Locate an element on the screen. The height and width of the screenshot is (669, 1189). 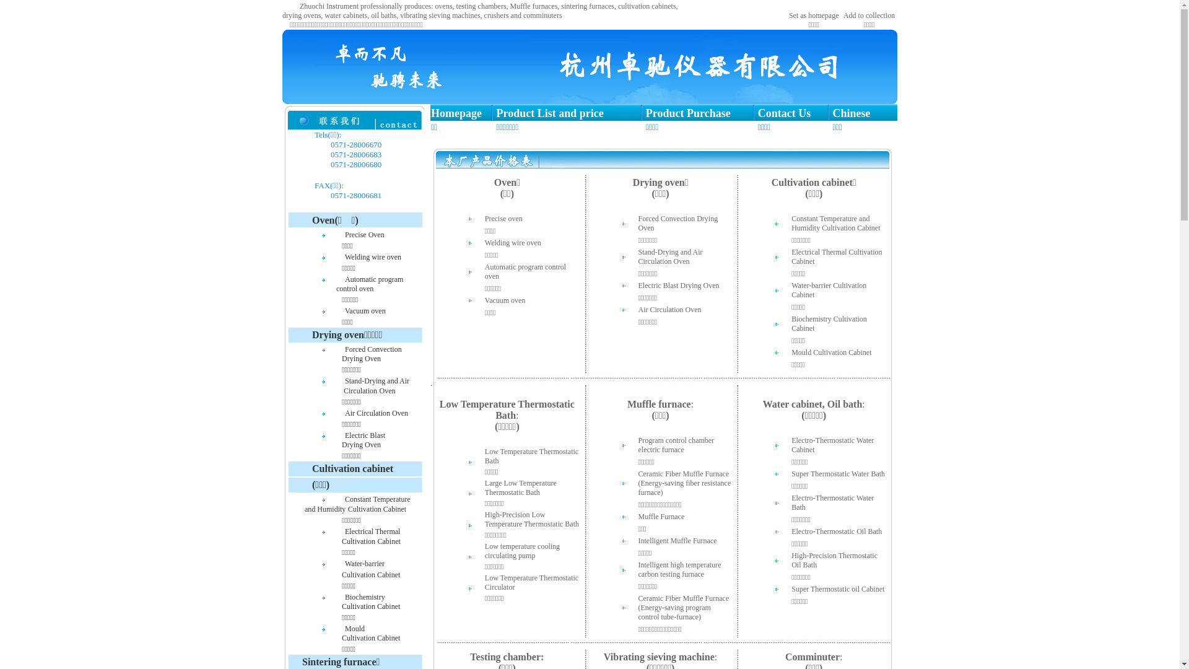
Low Temperature Thermostatic Bath is located at coordinates (507, 410).